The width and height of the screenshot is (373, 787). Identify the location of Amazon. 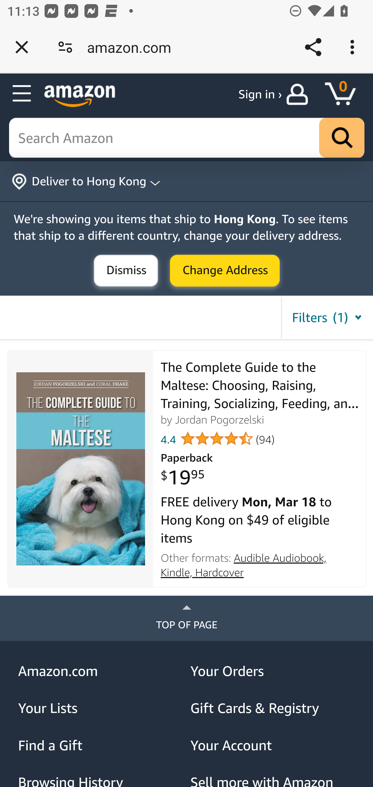
(80, 96).